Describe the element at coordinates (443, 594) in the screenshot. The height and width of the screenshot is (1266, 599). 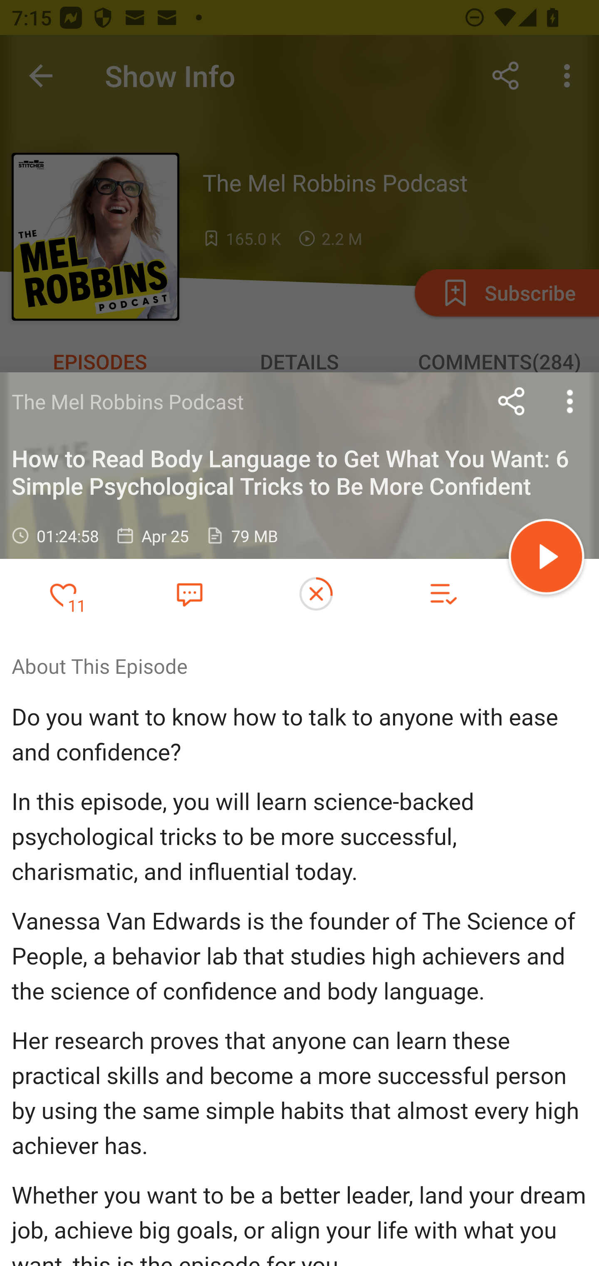
I see `Add to playlist` at that location.